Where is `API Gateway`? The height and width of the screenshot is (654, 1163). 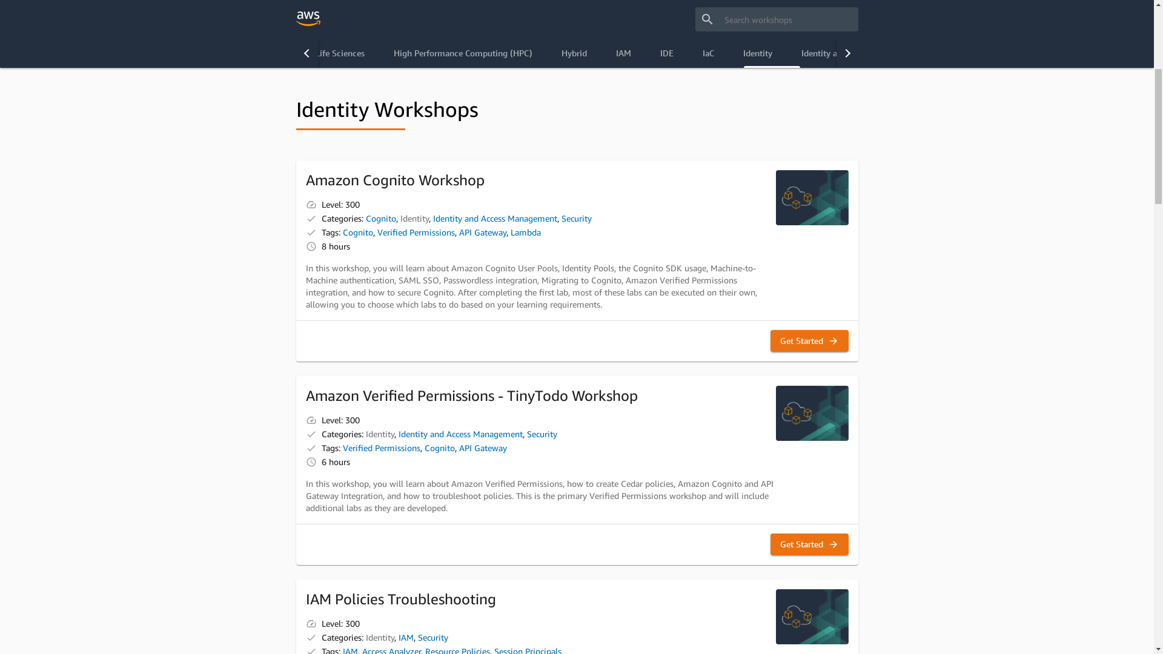 API Gateway is located at coordinates (483, 524).